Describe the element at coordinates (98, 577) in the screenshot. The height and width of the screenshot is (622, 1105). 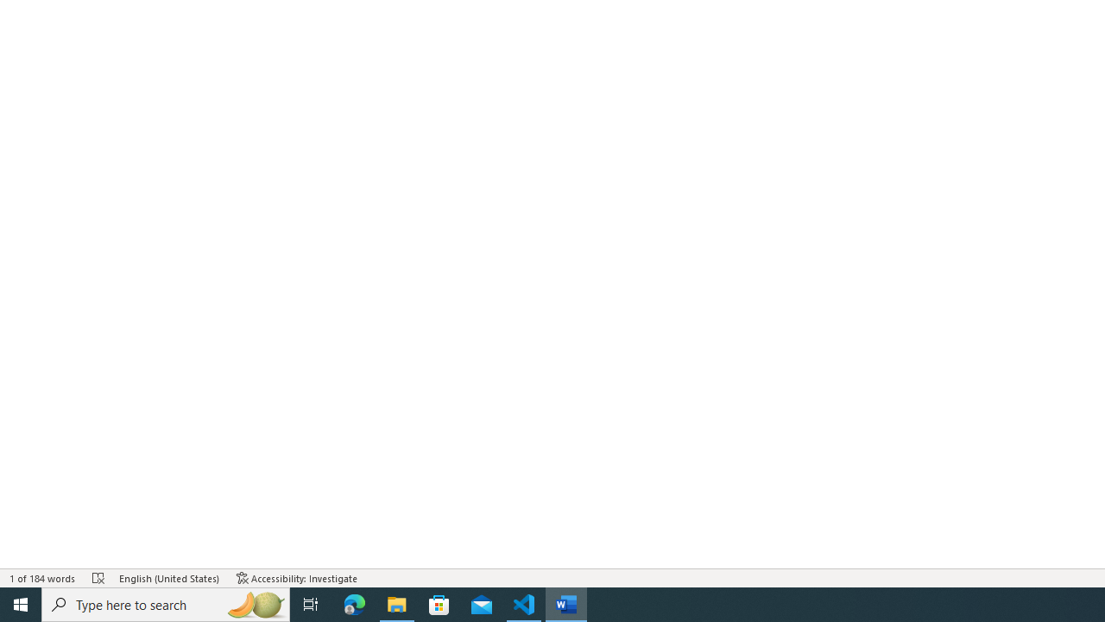
I see `Spelling and Grammar Check Errors` at that location.